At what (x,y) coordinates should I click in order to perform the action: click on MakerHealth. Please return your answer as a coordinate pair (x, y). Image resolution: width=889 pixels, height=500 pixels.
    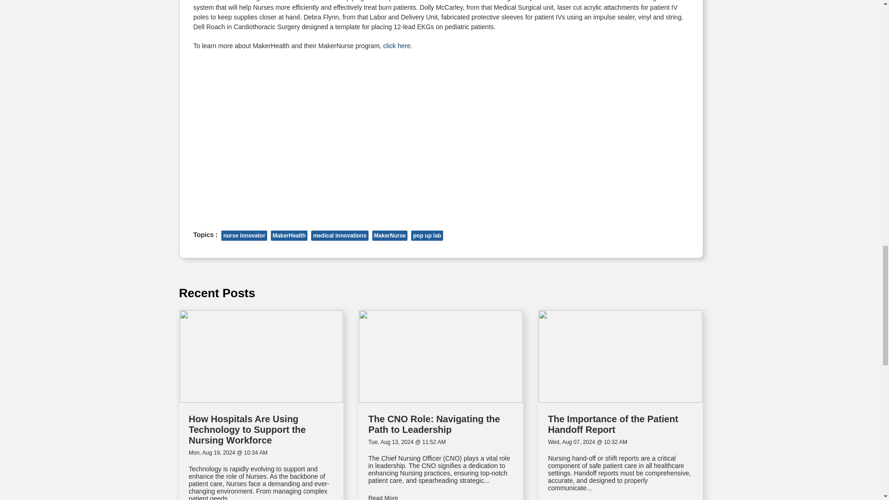
    Looking at the image, I should click on (289, 235).